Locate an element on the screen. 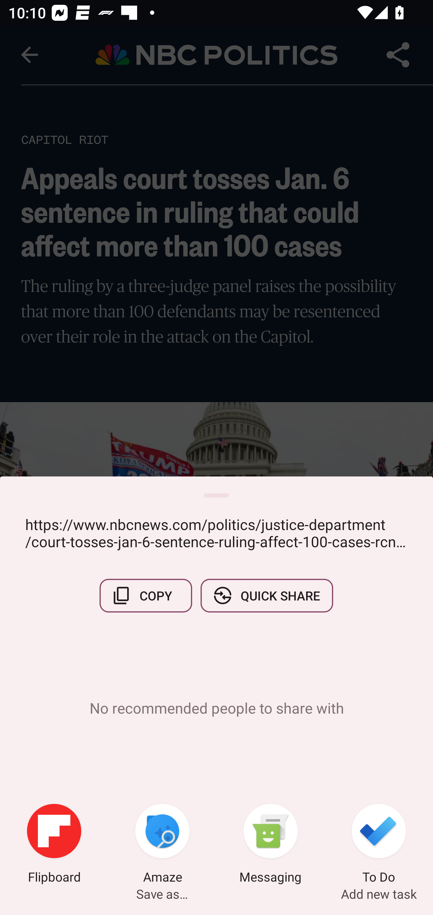 The image size is (433, 915). Amaze Save as… is located at coordinates (162, 845).